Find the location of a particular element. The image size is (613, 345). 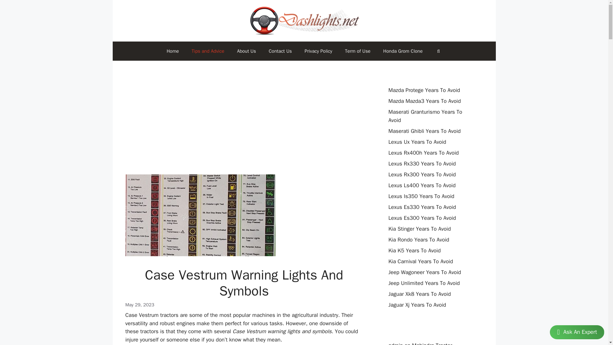

Home is located at coordinates (172, 51).